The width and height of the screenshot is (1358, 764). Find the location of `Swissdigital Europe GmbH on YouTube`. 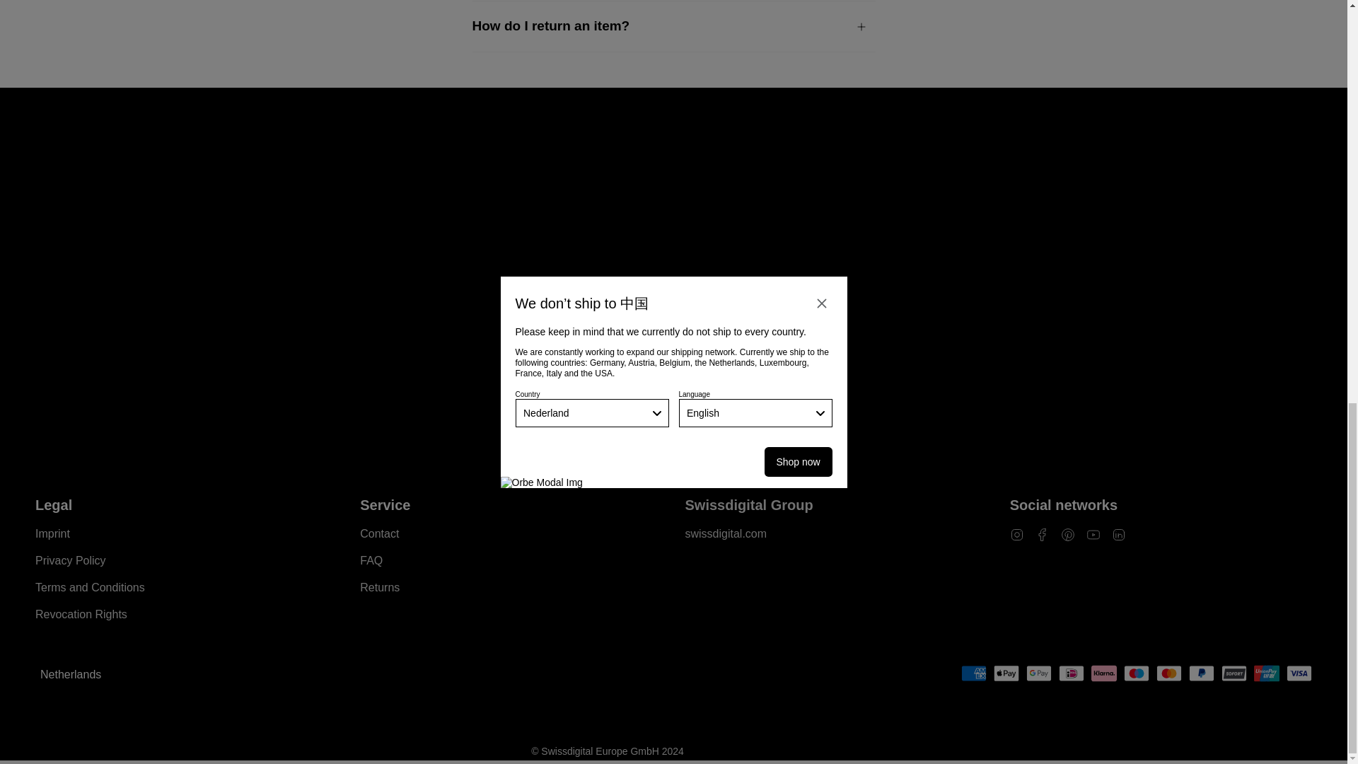

Swissdigital Europe GmbH on YouTube is located at coordinates (1093, 533).